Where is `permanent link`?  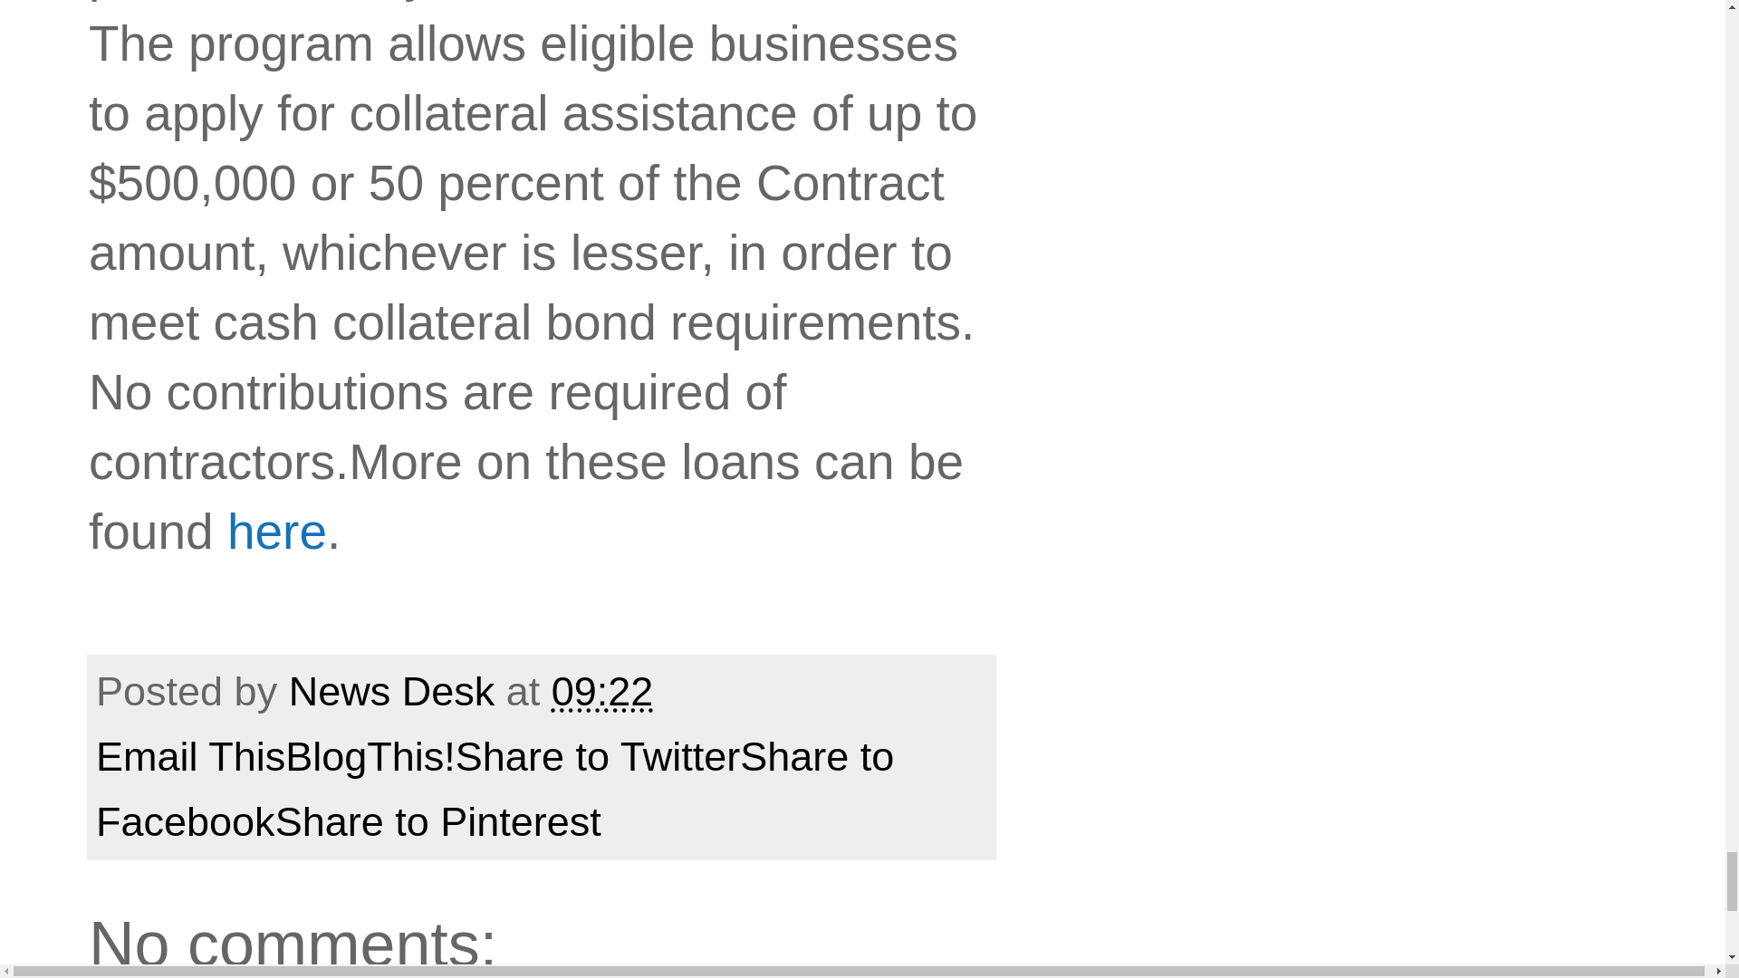
permanent link is located at coordinates (601, 691).